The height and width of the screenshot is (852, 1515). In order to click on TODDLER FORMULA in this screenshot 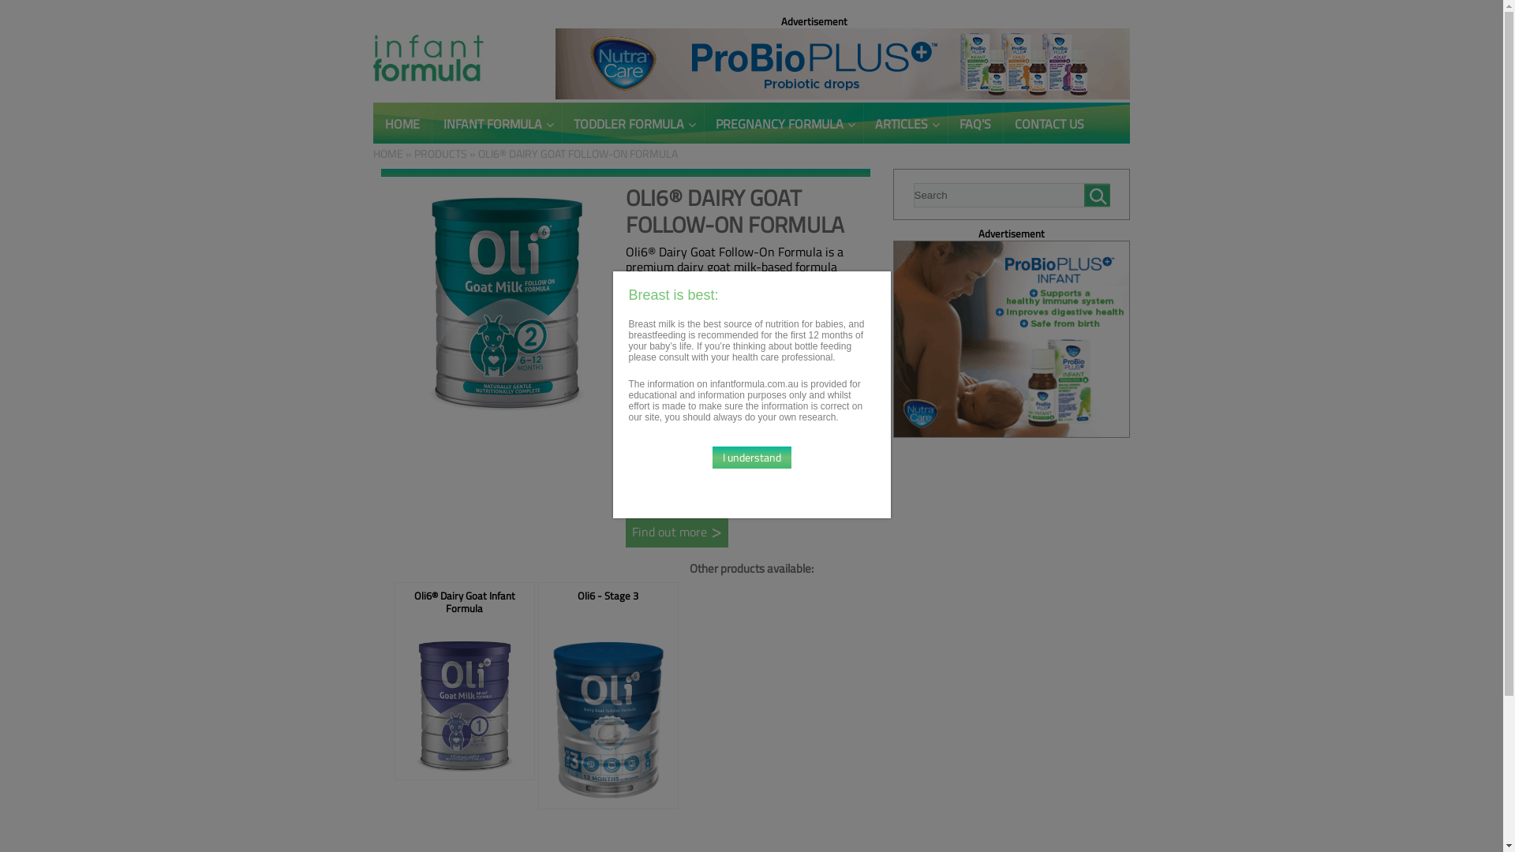, I will do `click(633, 123)`.